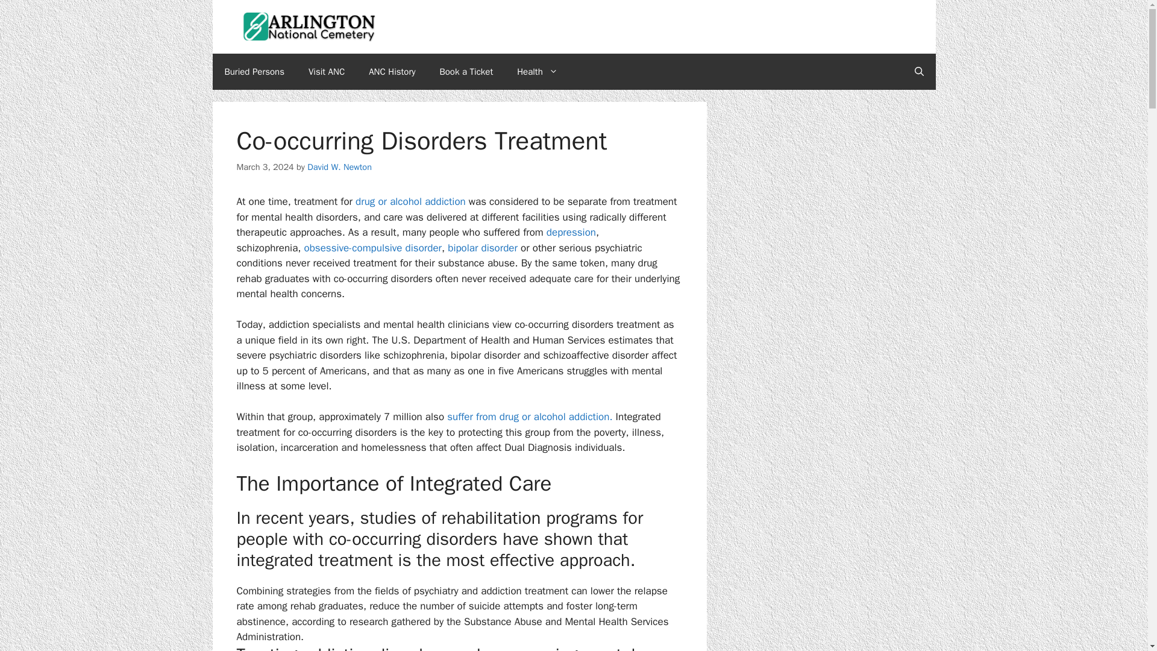 The image size is (1157, 651). What do you see at coordinates (538, 71) in the screenshot?
I see `Health` at bounding box center [538, 71].